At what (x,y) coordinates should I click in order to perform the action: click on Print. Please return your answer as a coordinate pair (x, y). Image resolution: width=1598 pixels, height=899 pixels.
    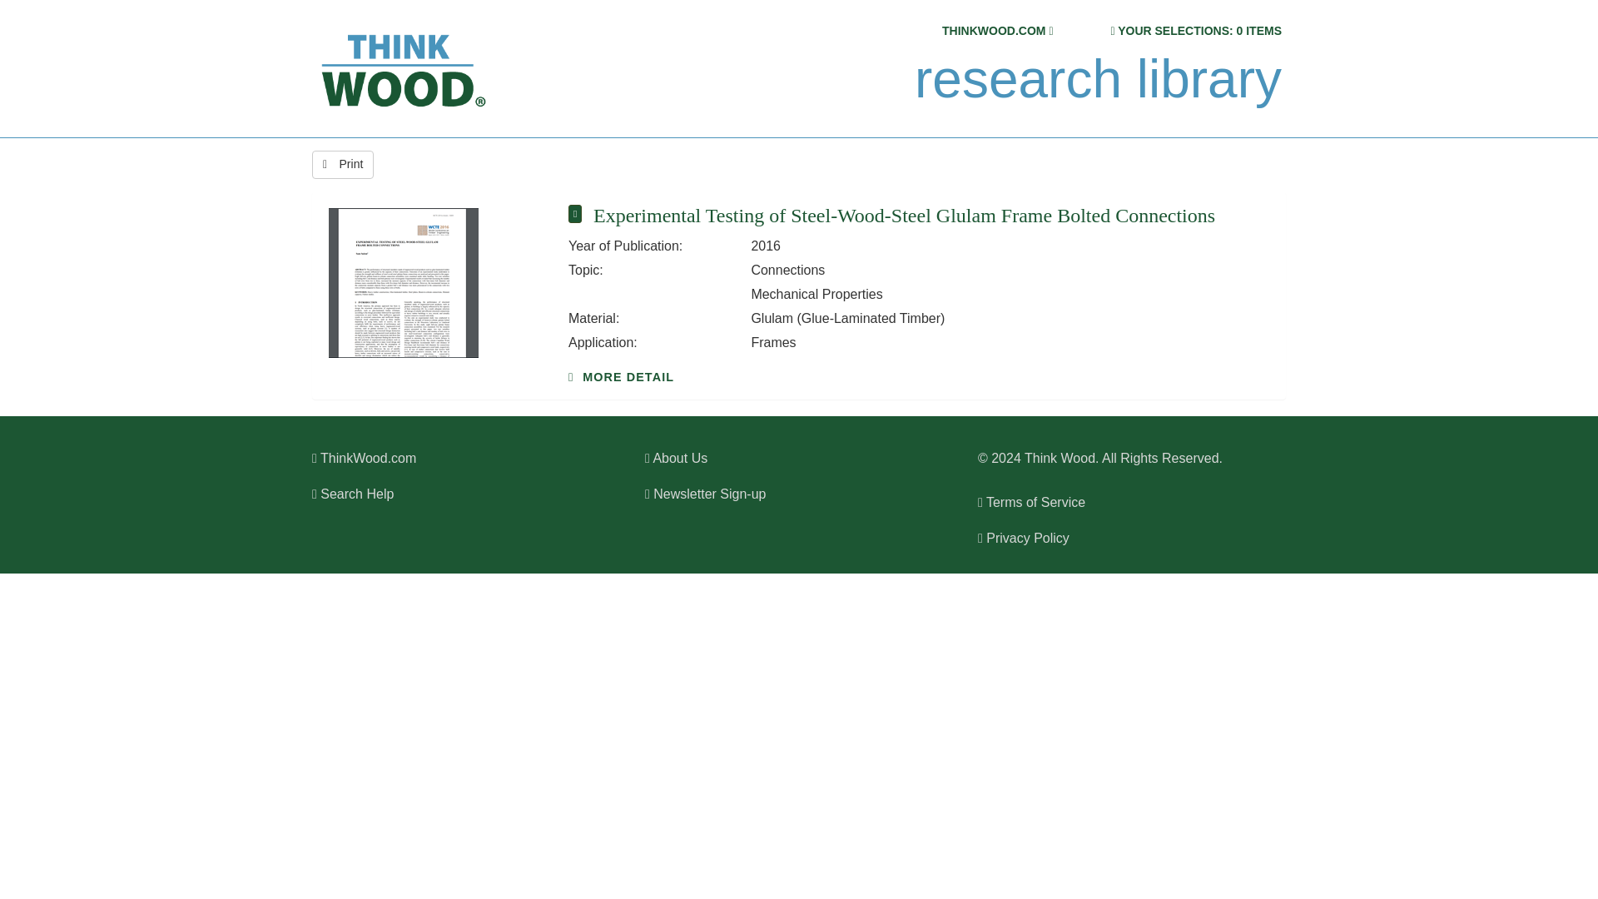
    Looking at the image, I should click on (343, 165).